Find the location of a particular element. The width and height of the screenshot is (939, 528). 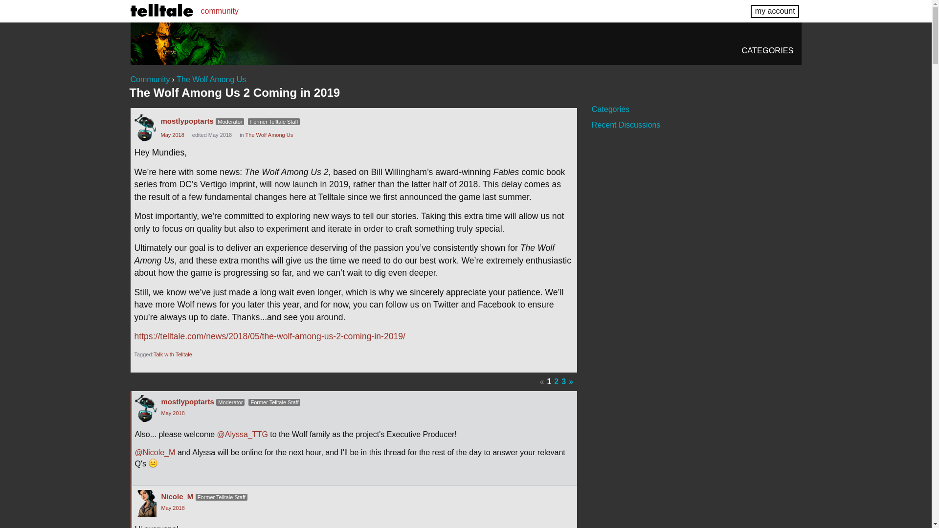

May 2018 is located at coordinates (173, 413).